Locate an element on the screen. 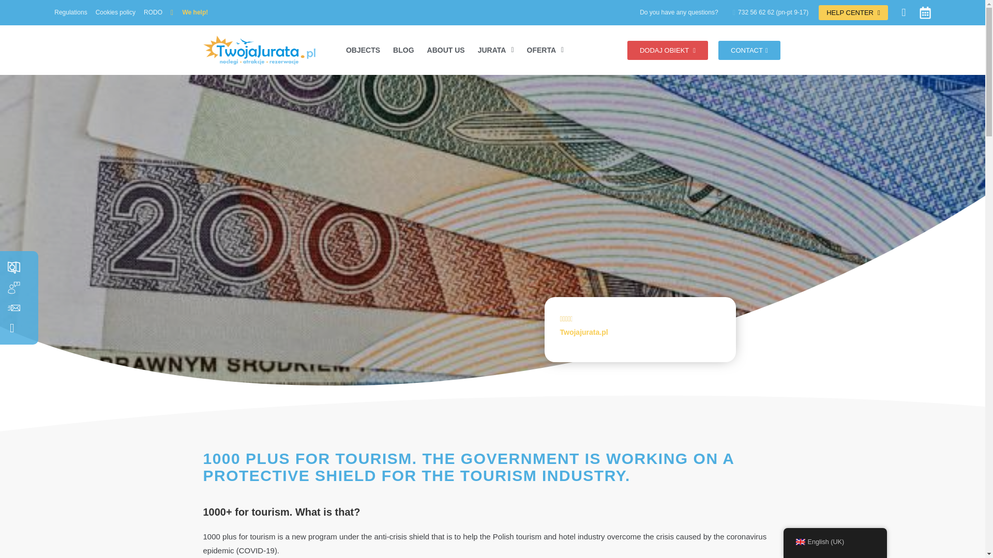  Do you have any questions? is located at coordinates (679, 12).